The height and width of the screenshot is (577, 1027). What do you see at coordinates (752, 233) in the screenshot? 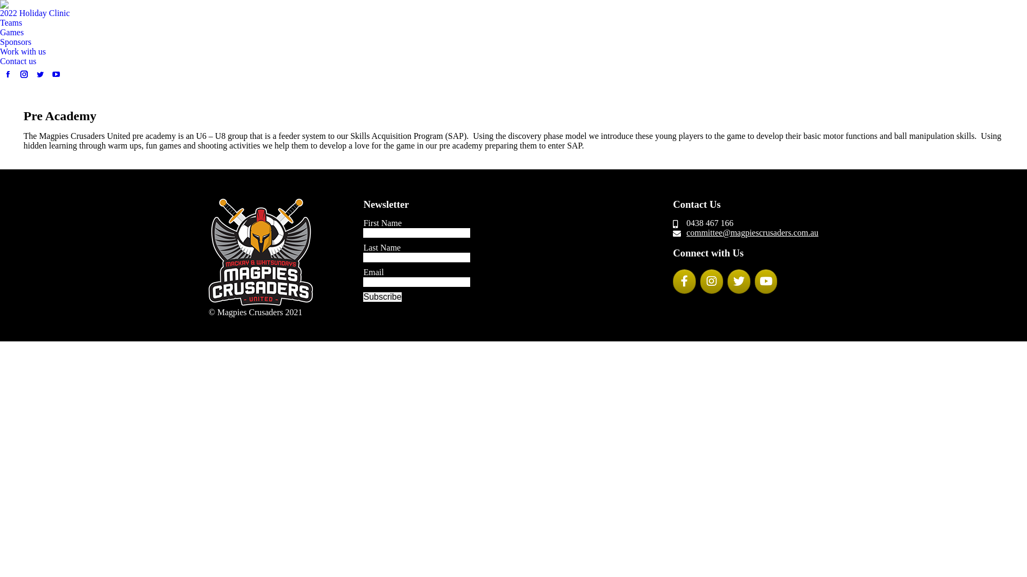
I see `committee@magpiescrusaders.com.au` at bounding box center [752, 233].